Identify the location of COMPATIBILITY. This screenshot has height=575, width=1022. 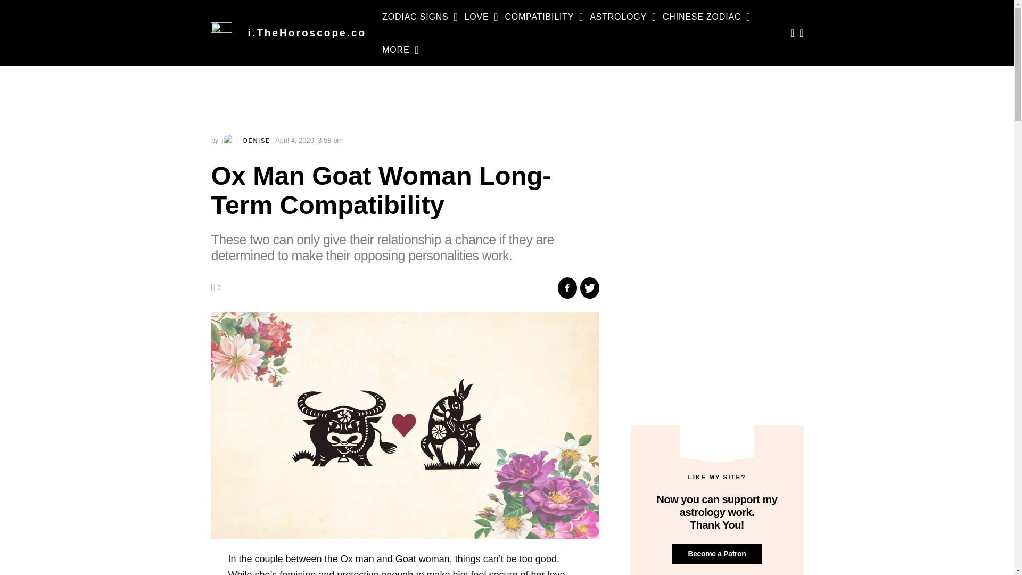
(539, 17).